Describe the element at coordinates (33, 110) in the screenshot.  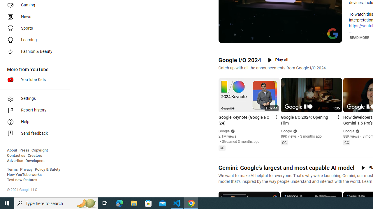
I see `Report history` at that location.